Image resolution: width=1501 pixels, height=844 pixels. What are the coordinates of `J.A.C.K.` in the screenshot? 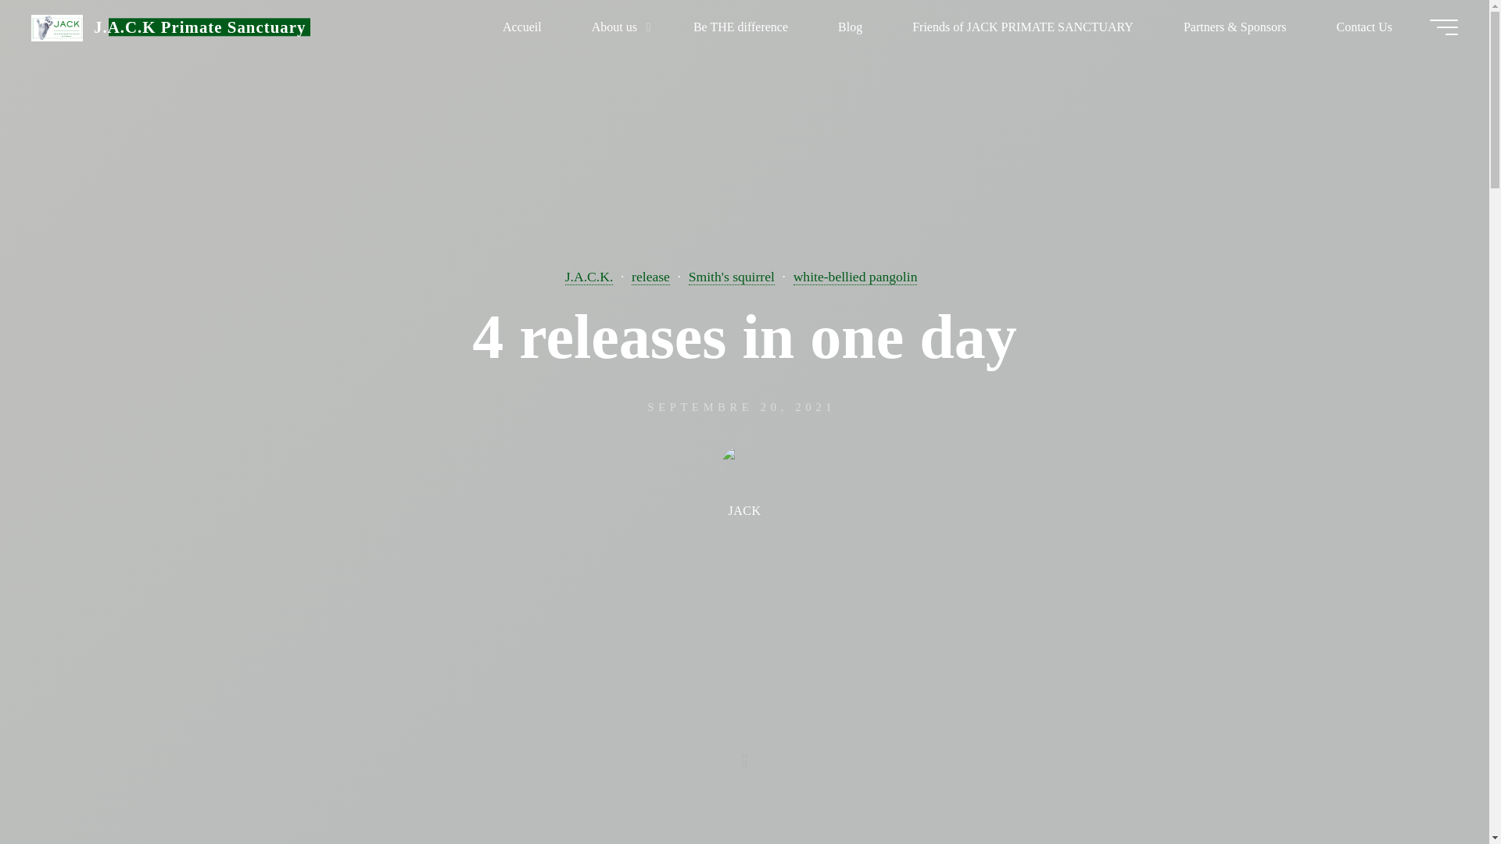 It's located at (589, 277).